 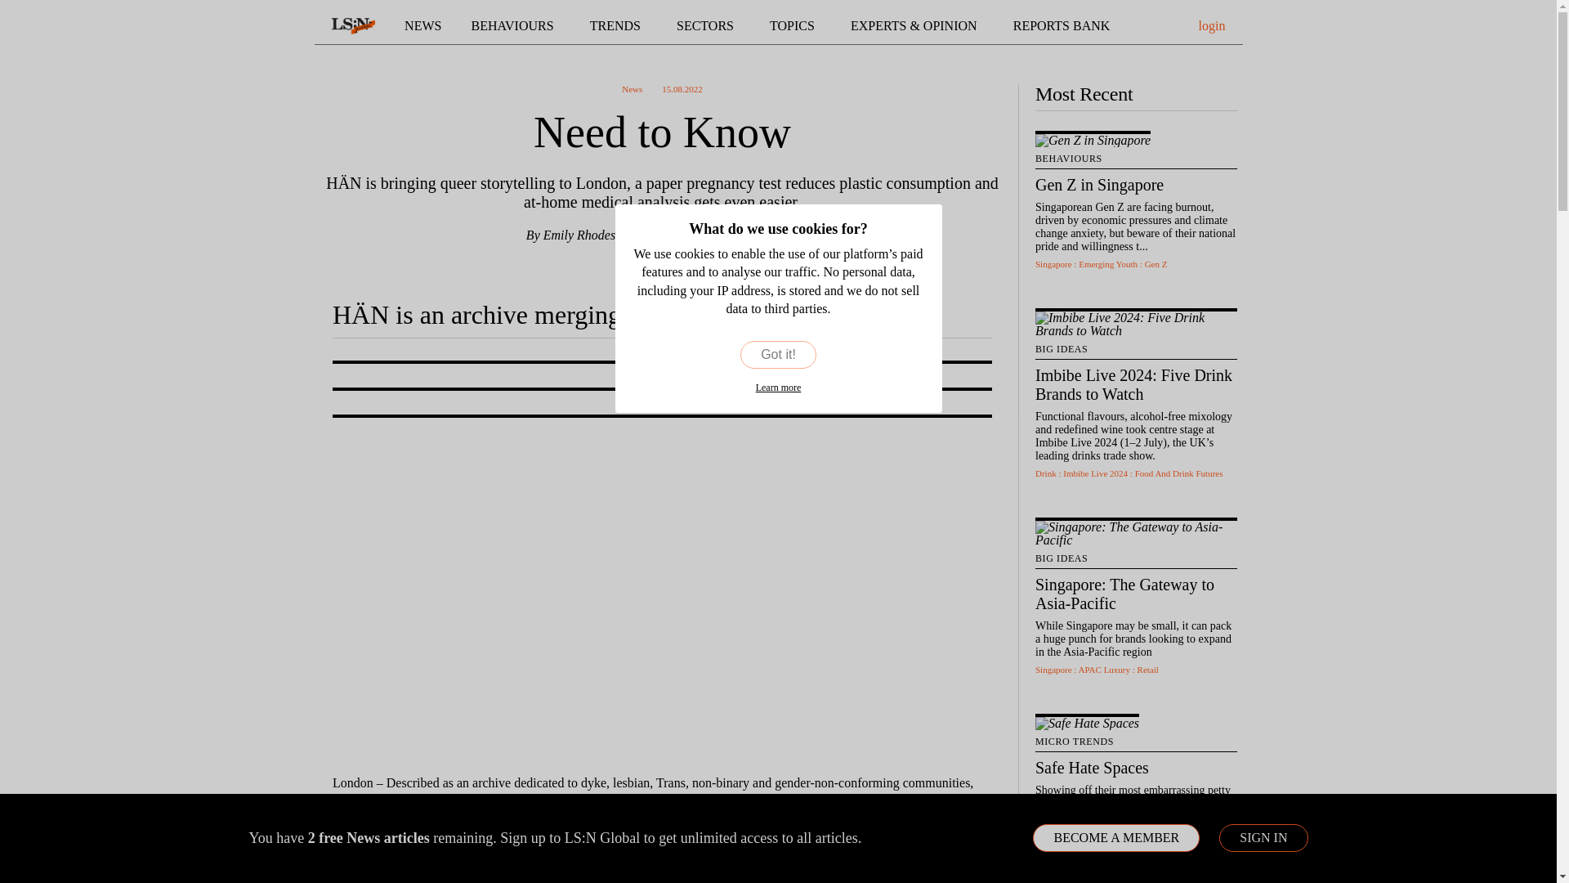 I want to click on BEHAVIOURS, so click(x=516, y=26).